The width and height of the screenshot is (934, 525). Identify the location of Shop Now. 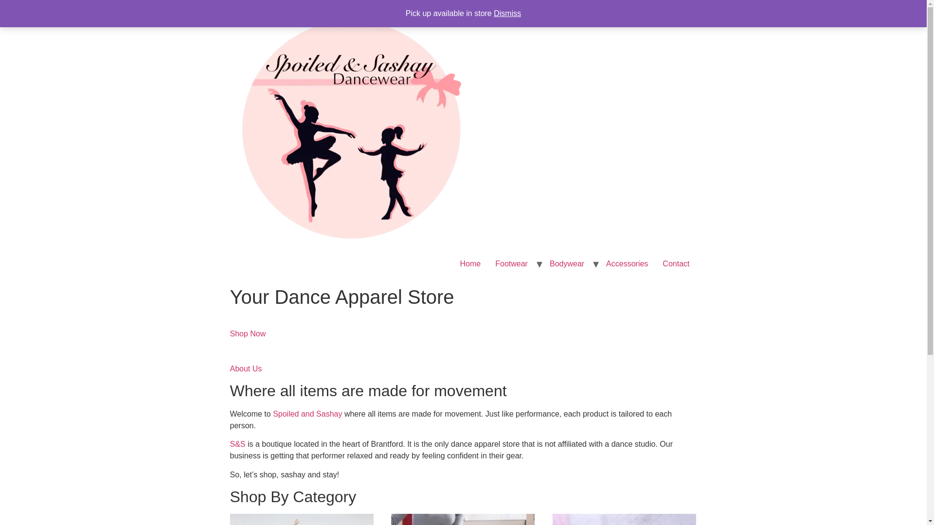
(247, 339).